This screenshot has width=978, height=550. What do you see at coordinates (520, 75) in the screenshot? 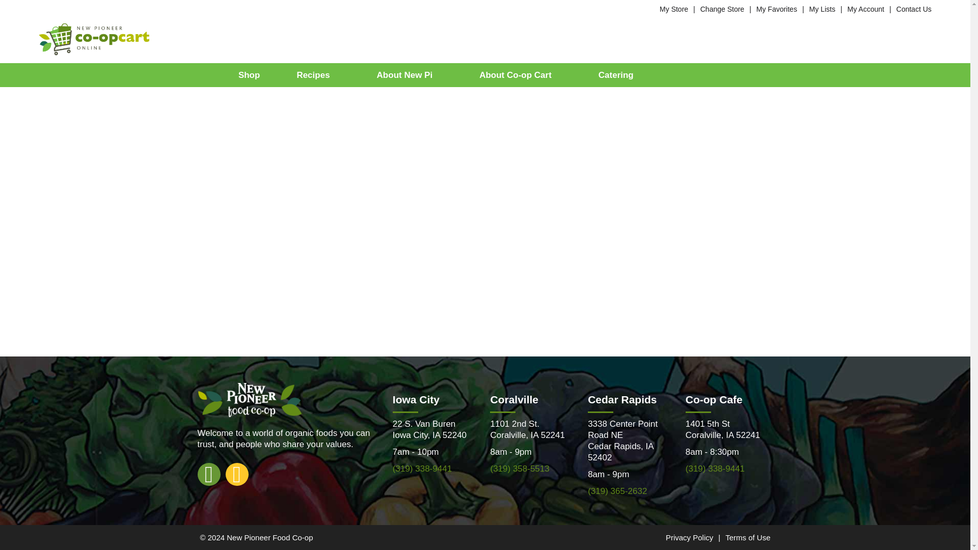
I see `About Co-op Cart` at bounding box center [520, 75].